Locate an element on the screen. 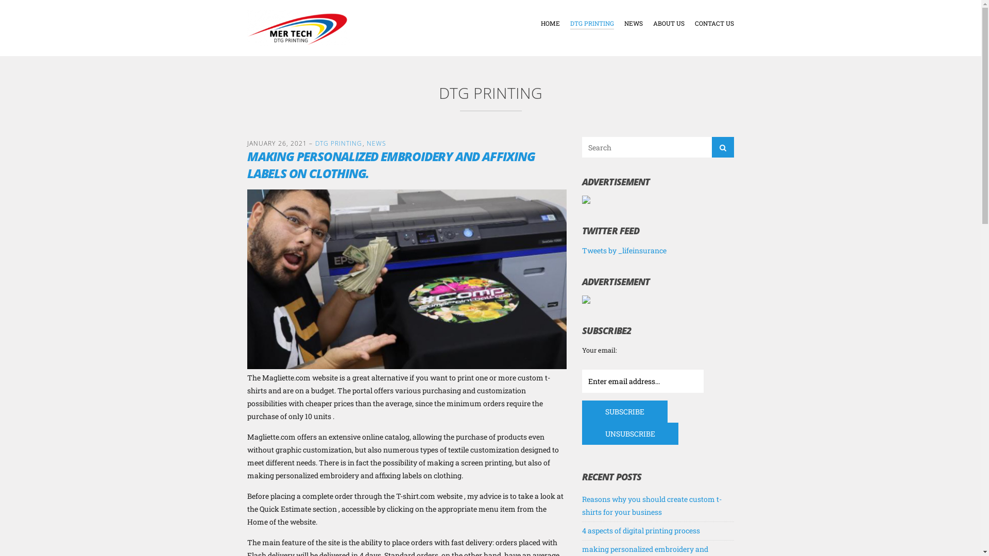 The image size is (989, 556). NEWS is located at coordinates (377, 143).